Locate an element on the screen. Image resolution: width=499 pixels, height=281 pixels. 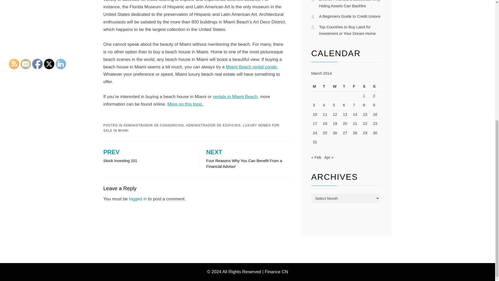
Top Countries to Buy Land for Investment or Your Dream Home is located at coordinates (185, 104).